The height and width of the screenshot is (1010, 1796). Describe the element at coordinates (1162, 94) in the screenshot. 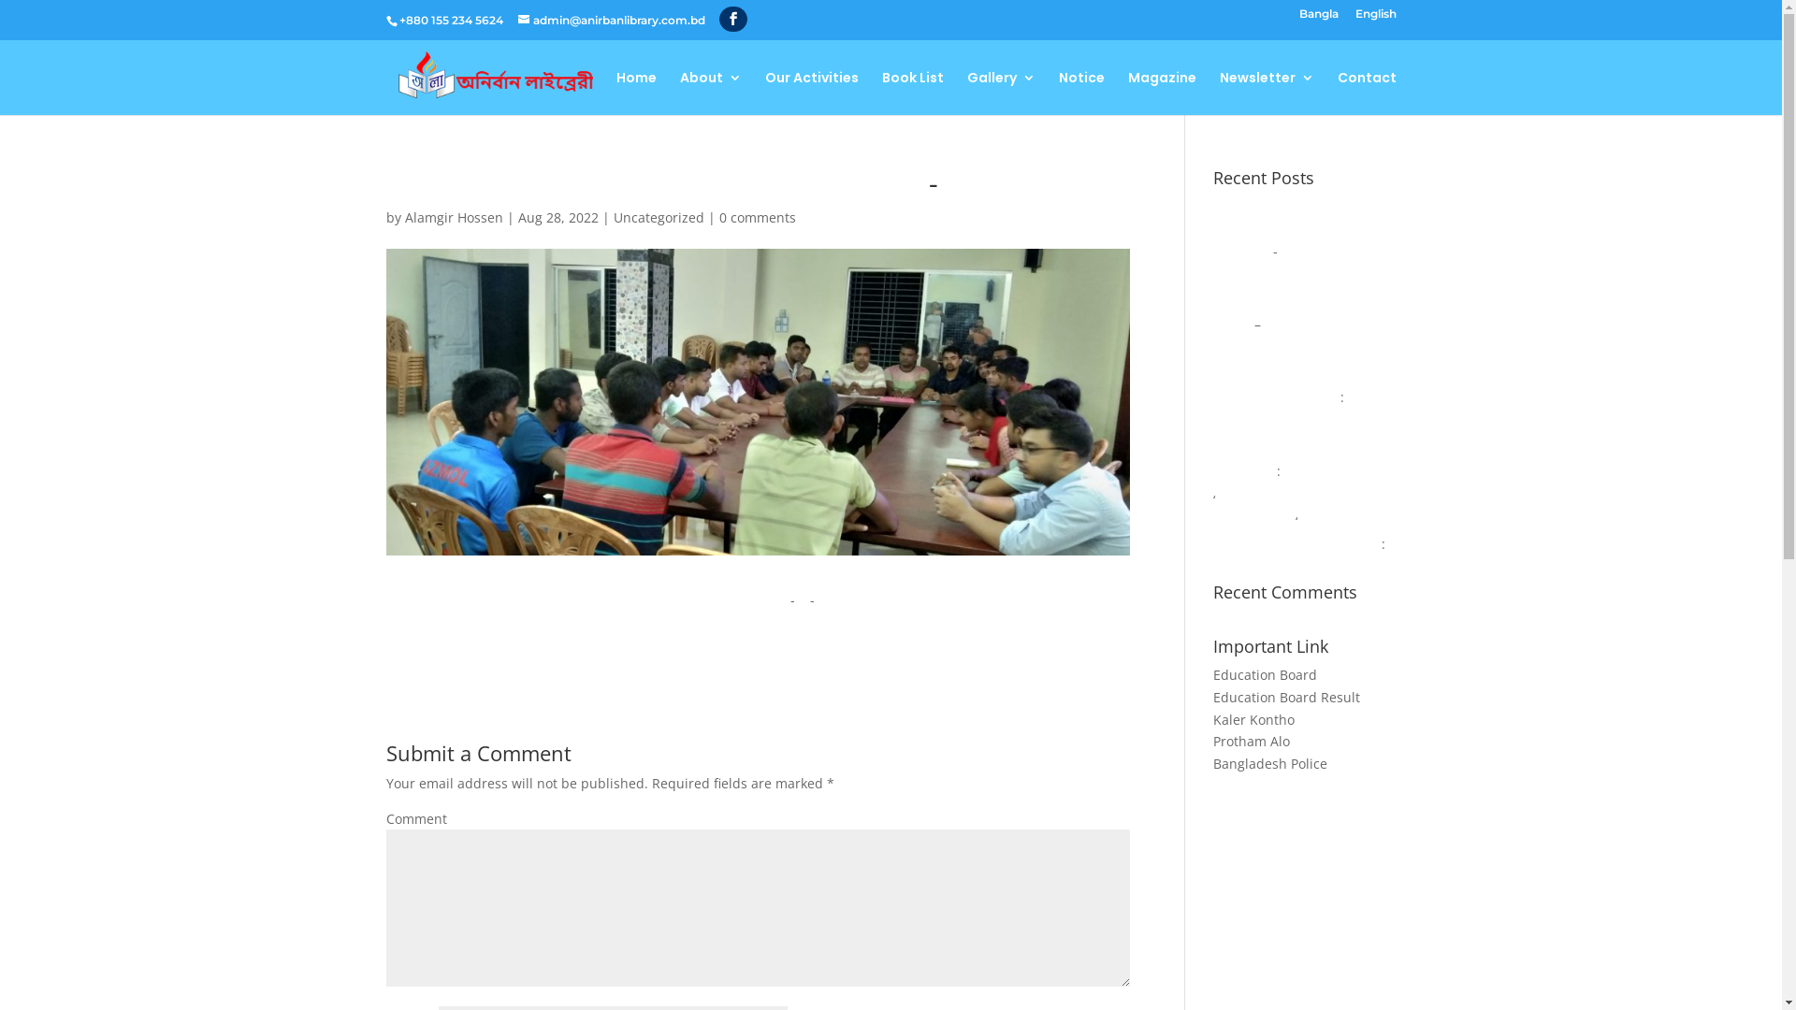

I see `Magazine` at that location.